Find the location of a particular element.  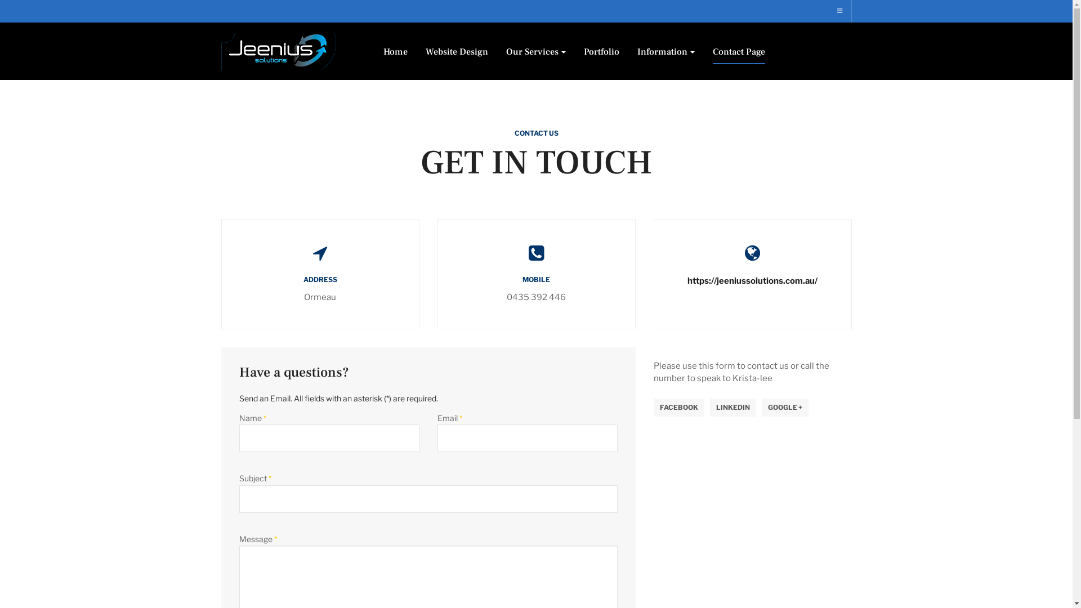

https://jeeniussolutions.com.au/ is located at coordinates (752, 281).